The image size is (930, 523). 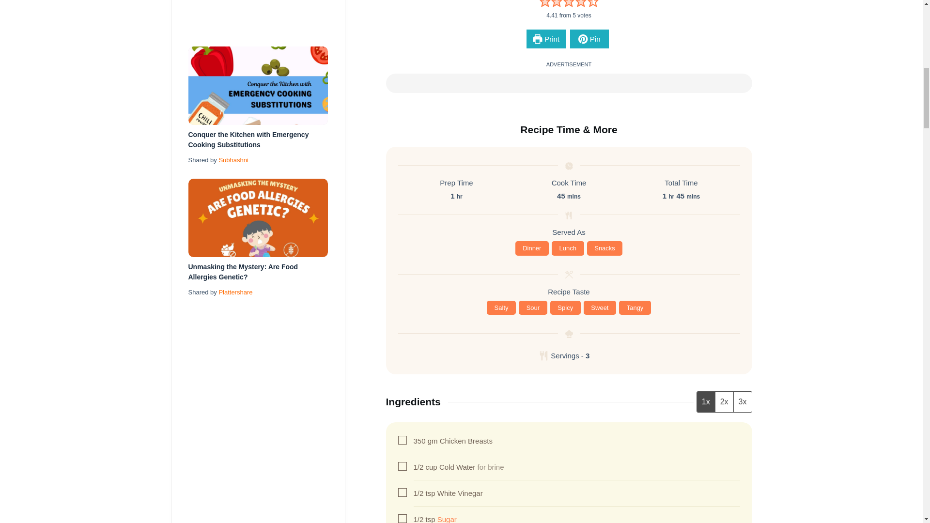 I want to click on Print, so click(x=545, y=39).